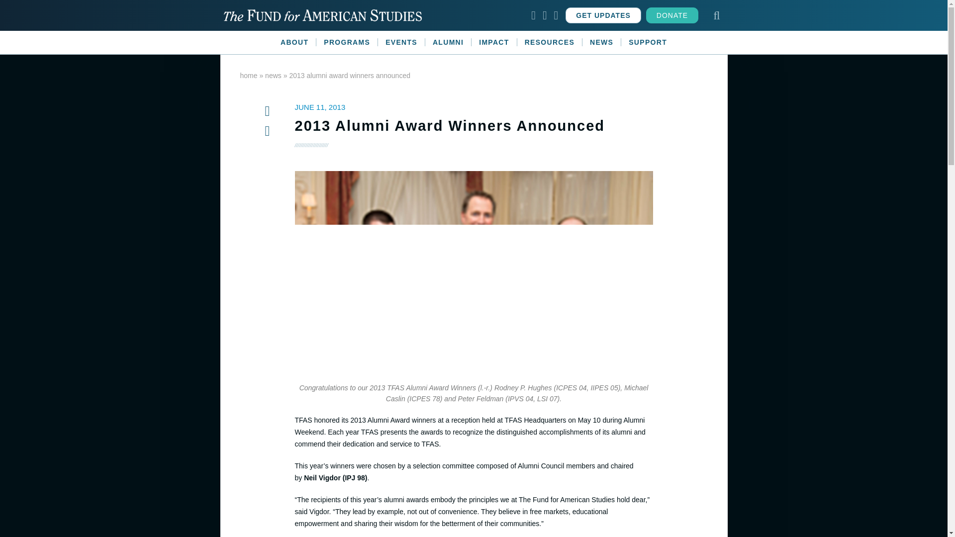 Image resolution: width=955 pixels, height=537 pixels. What do you see at coordinates (448, 42) in the screenshot?
I see `ALUMNI` at bounding box center [448, 42].